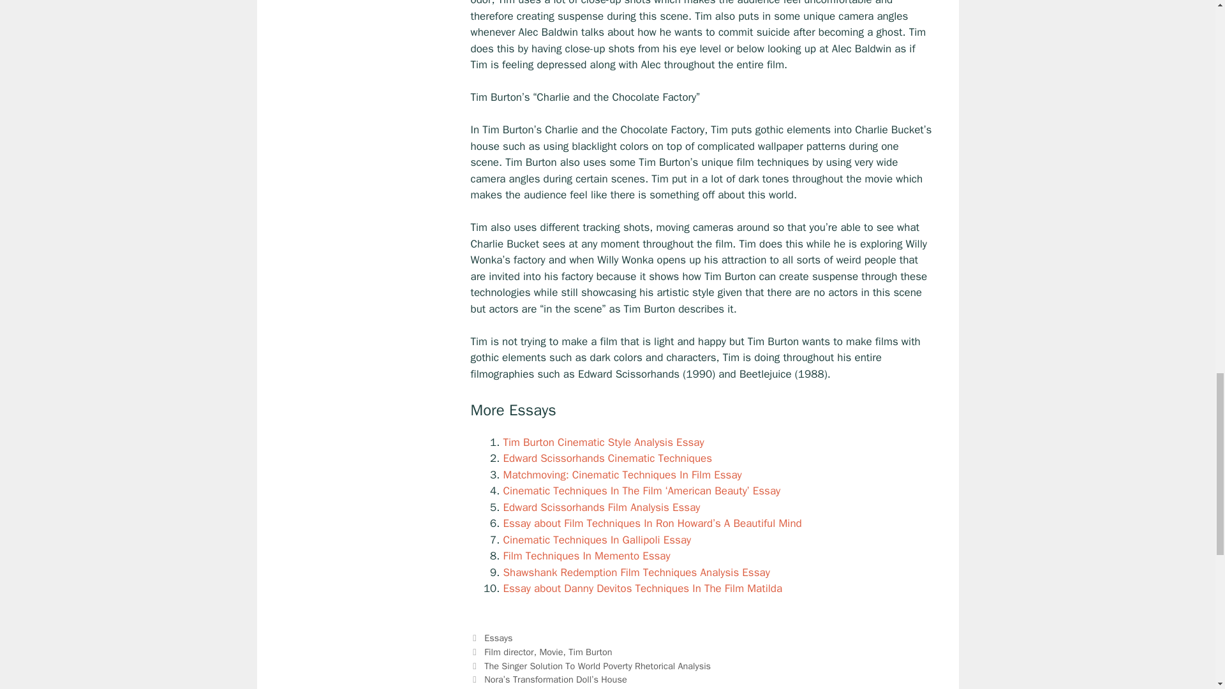 The width and height of the screenshot is (1225, 689). Describe the element at coordinates (601, 507) in the screenshot. I see `Edward Scissorhands Film Analysis Essay` at that location.